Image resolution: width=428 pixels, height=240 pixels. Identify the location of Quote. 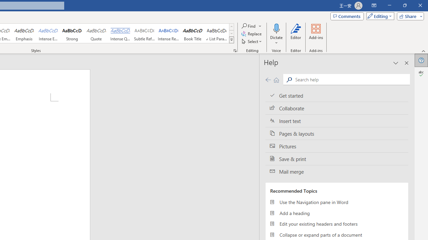
(96, 33).